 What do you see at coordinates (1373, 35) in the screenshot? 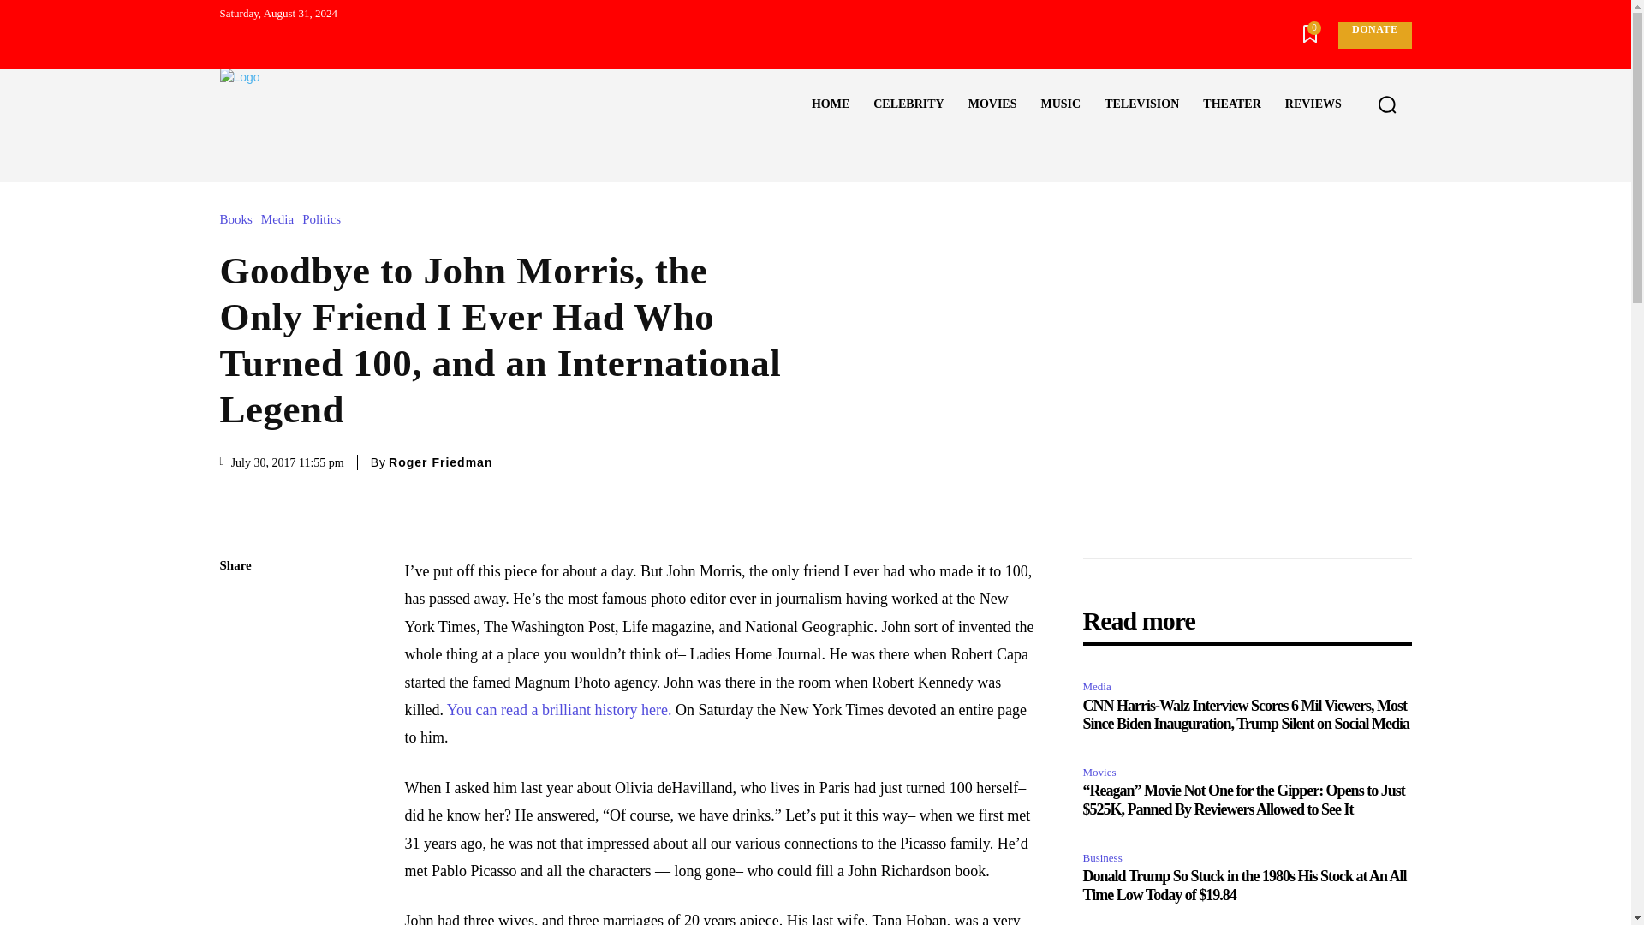
I see `DONATE` at bounding box center [1373, 35].